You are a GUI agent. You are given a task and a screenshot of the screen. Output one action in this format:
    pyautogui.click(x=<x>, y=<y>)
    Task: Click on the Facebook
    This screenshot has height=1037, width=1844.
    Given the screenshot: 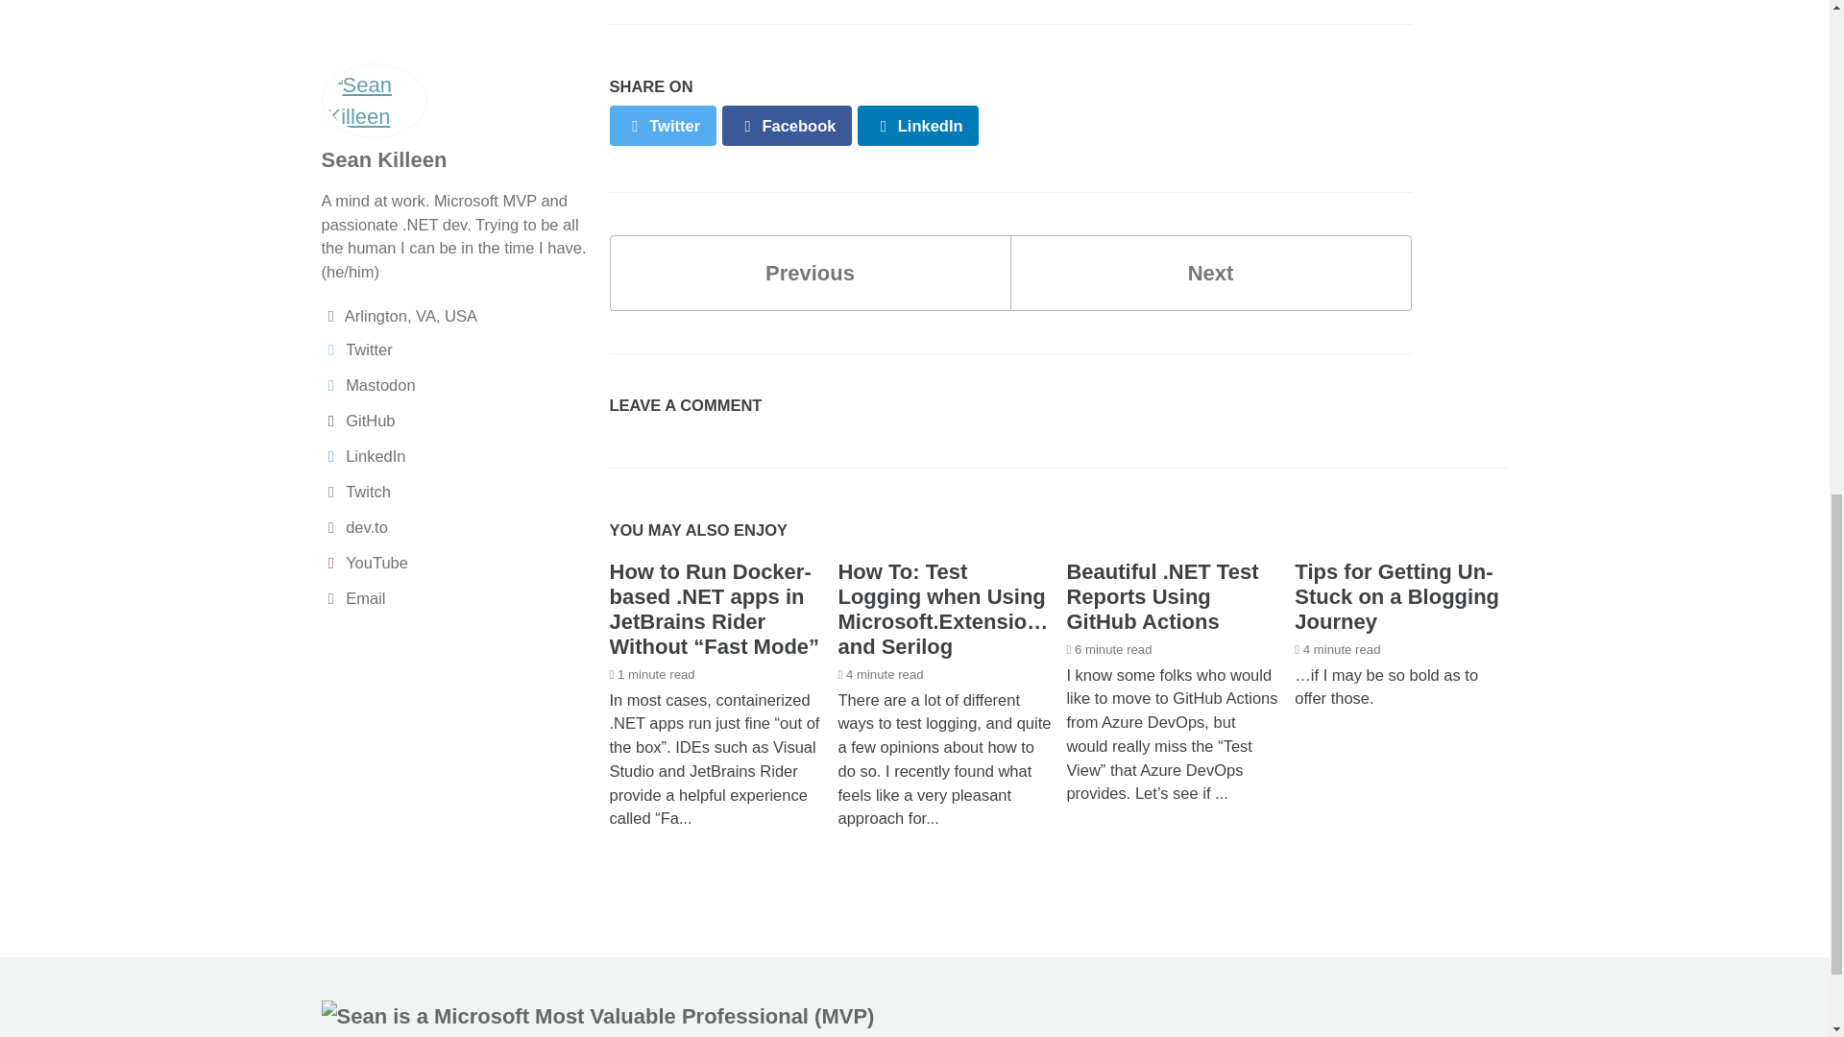 What is the action you would take?
    pyautogui.click(x=809, y=273)
    